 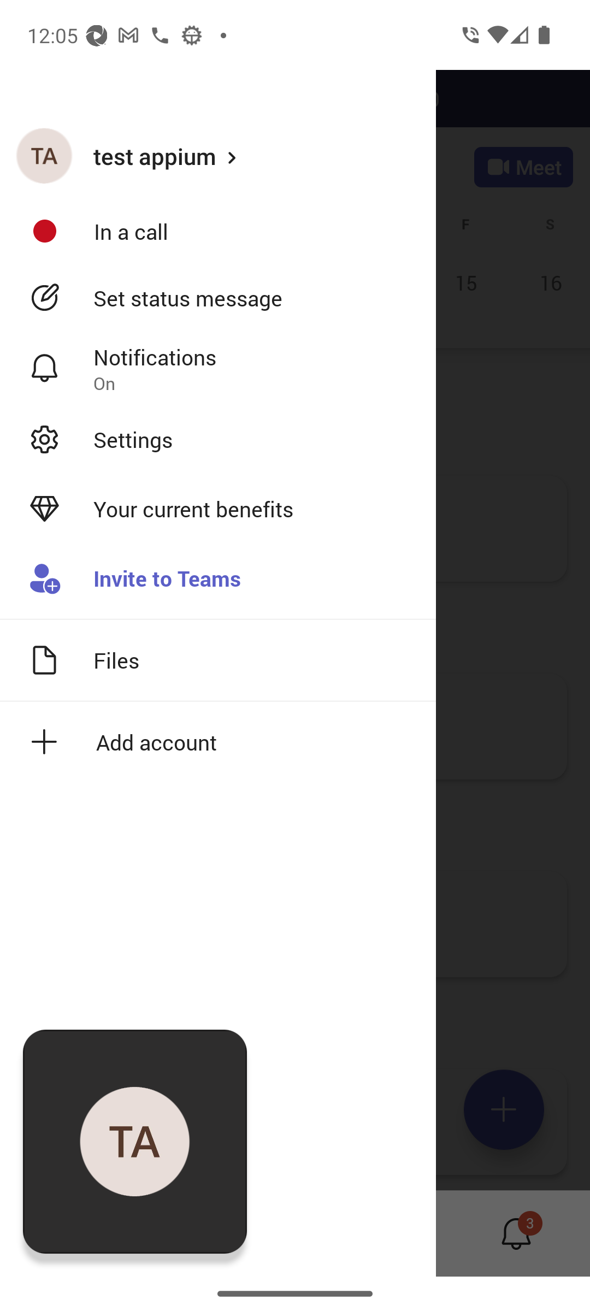 What do you see at coordinates (218, 369) in the screenshot?
I see `Notifications Notification settings On` at bounding box center [218, 369].